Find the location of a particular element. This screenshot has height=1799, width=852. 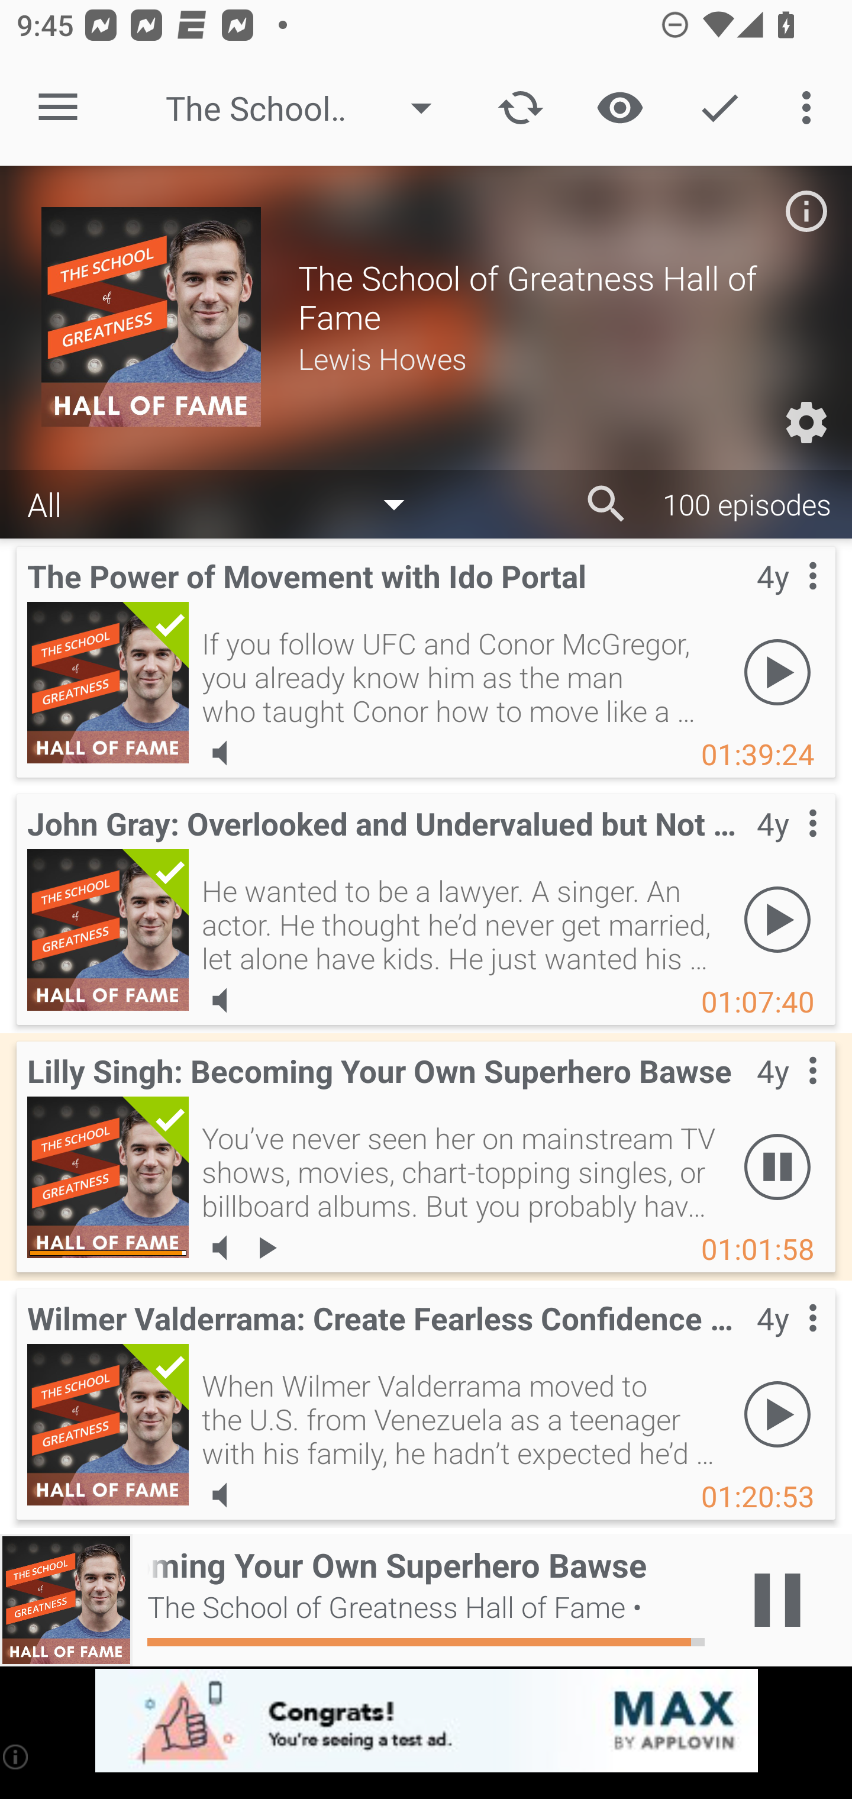

The School of Greatness Hall of Fame is located at coordinates (310, 108).